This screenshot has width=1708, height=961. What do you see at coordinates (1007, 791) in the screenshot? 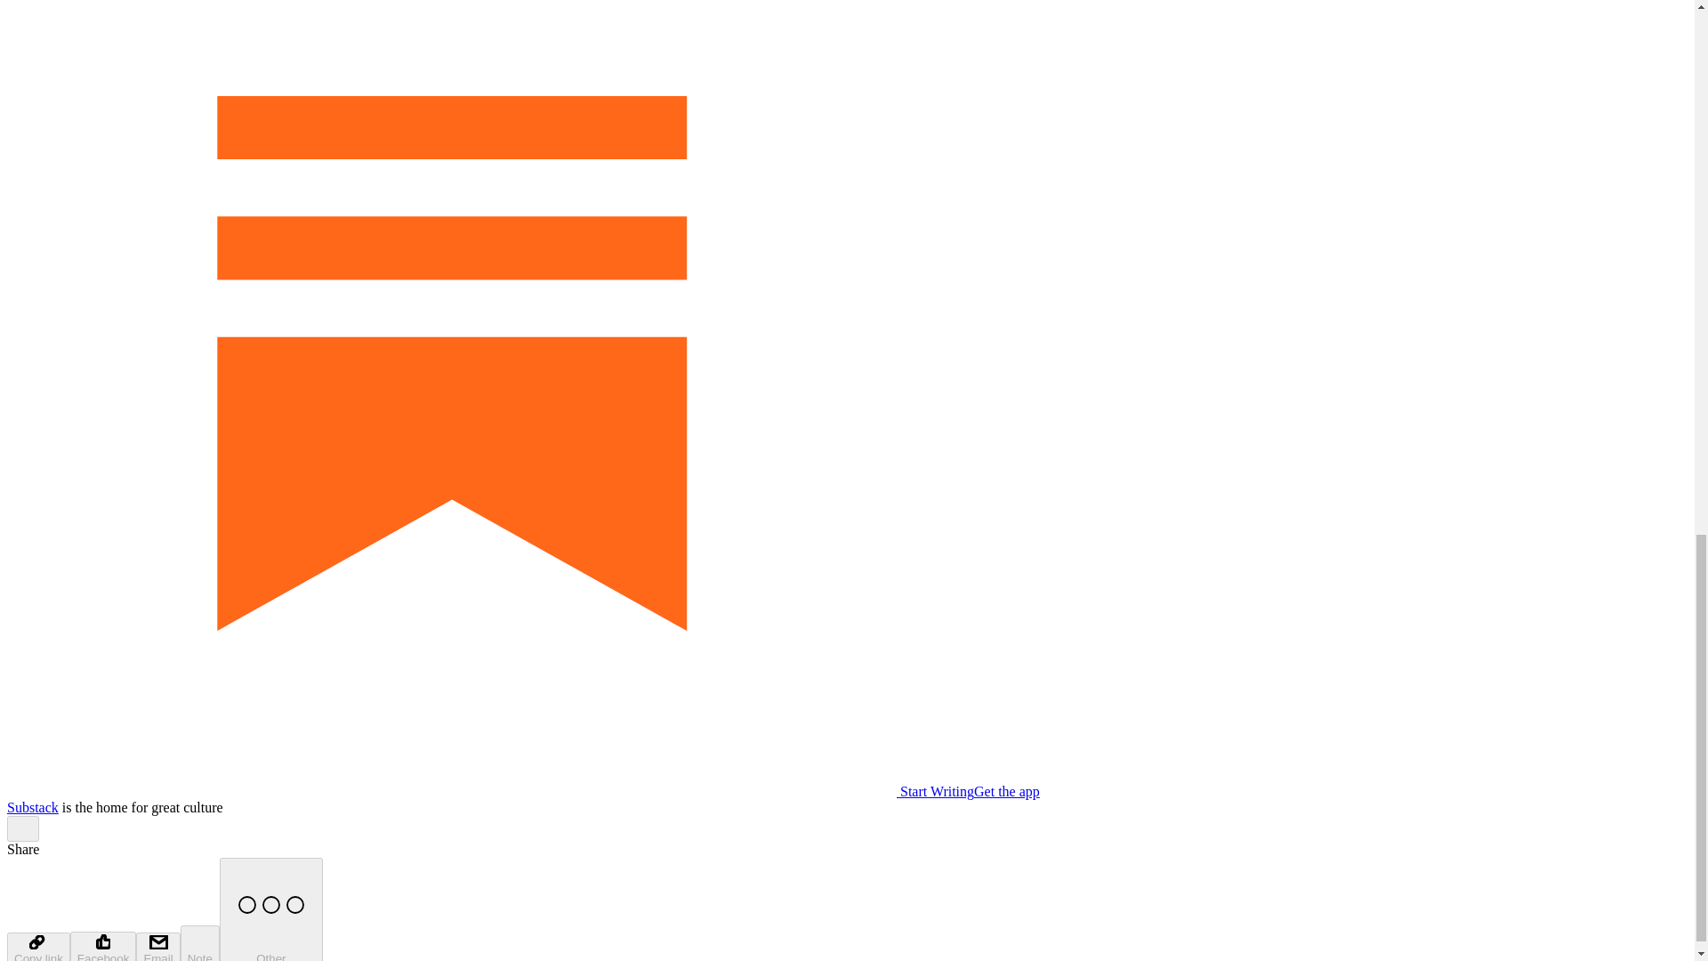
I see `Get the app` at bounding box center [1007, 791].